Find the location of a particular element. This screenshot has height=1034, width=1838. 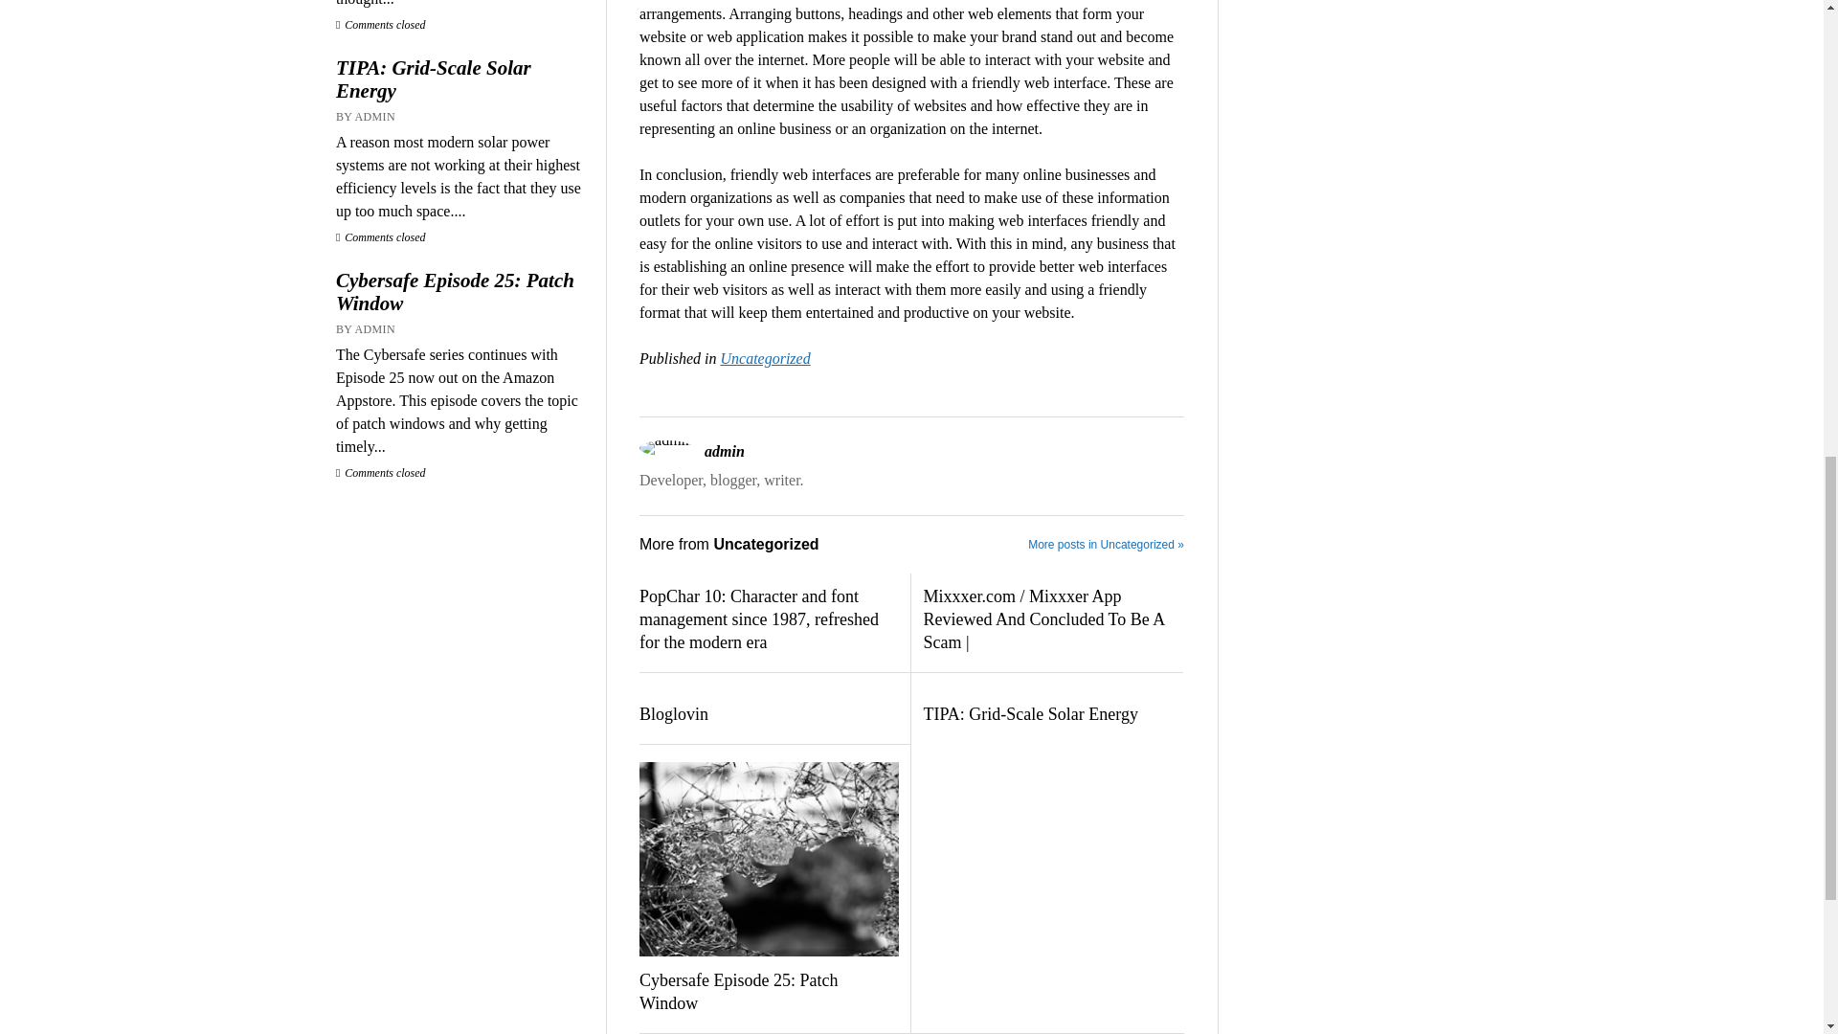

Comments closed is located at coordinates (381, 25).